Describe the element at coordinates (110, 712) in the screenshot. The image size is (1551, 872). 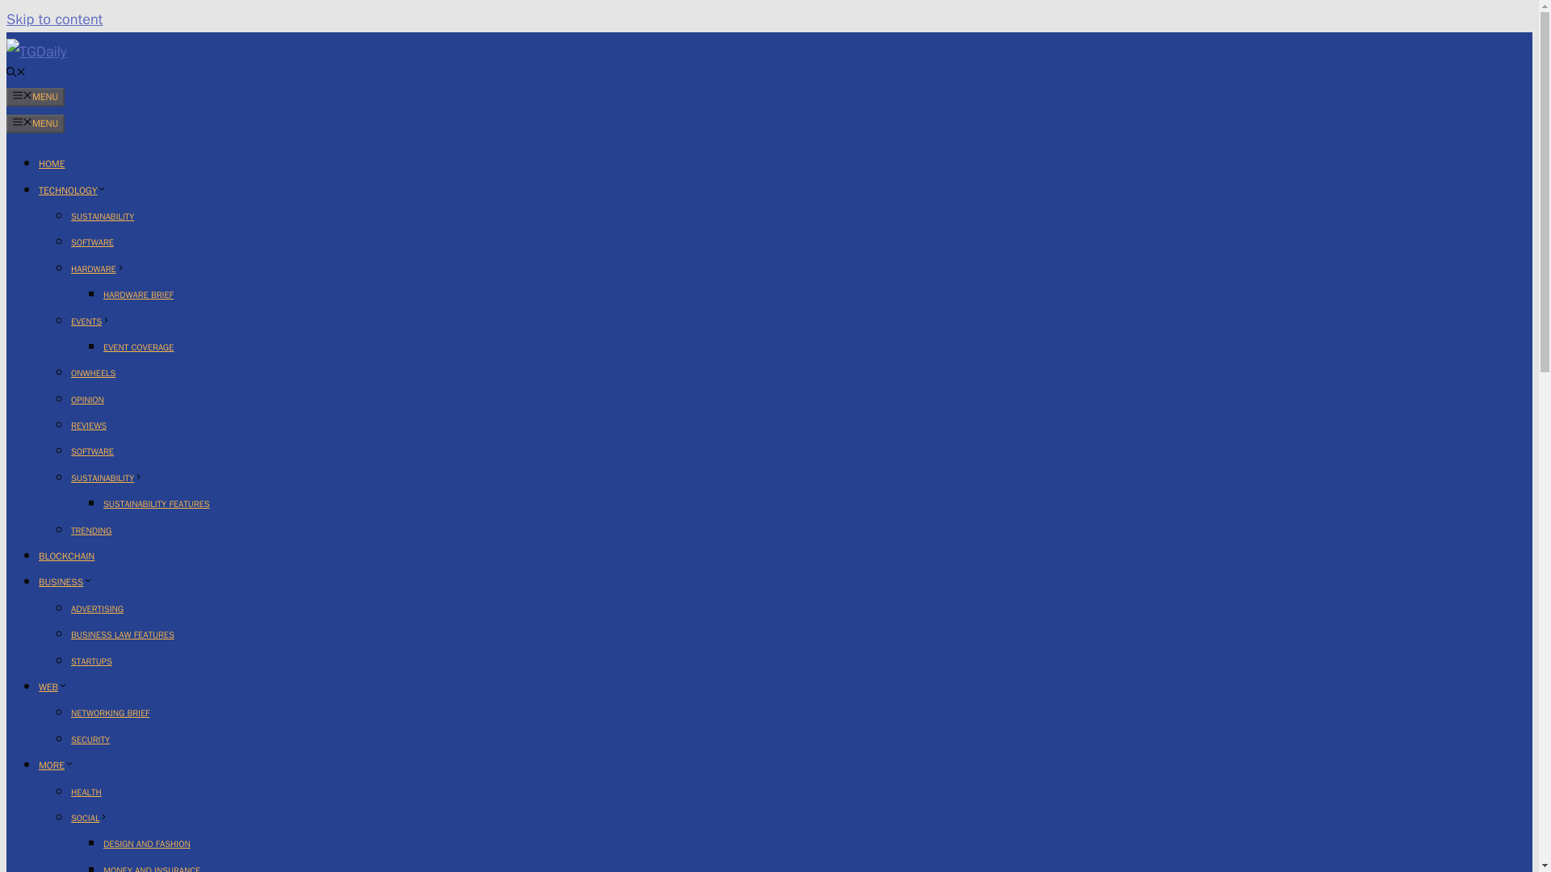
I see `NETWORKING BRIEF` at that location.